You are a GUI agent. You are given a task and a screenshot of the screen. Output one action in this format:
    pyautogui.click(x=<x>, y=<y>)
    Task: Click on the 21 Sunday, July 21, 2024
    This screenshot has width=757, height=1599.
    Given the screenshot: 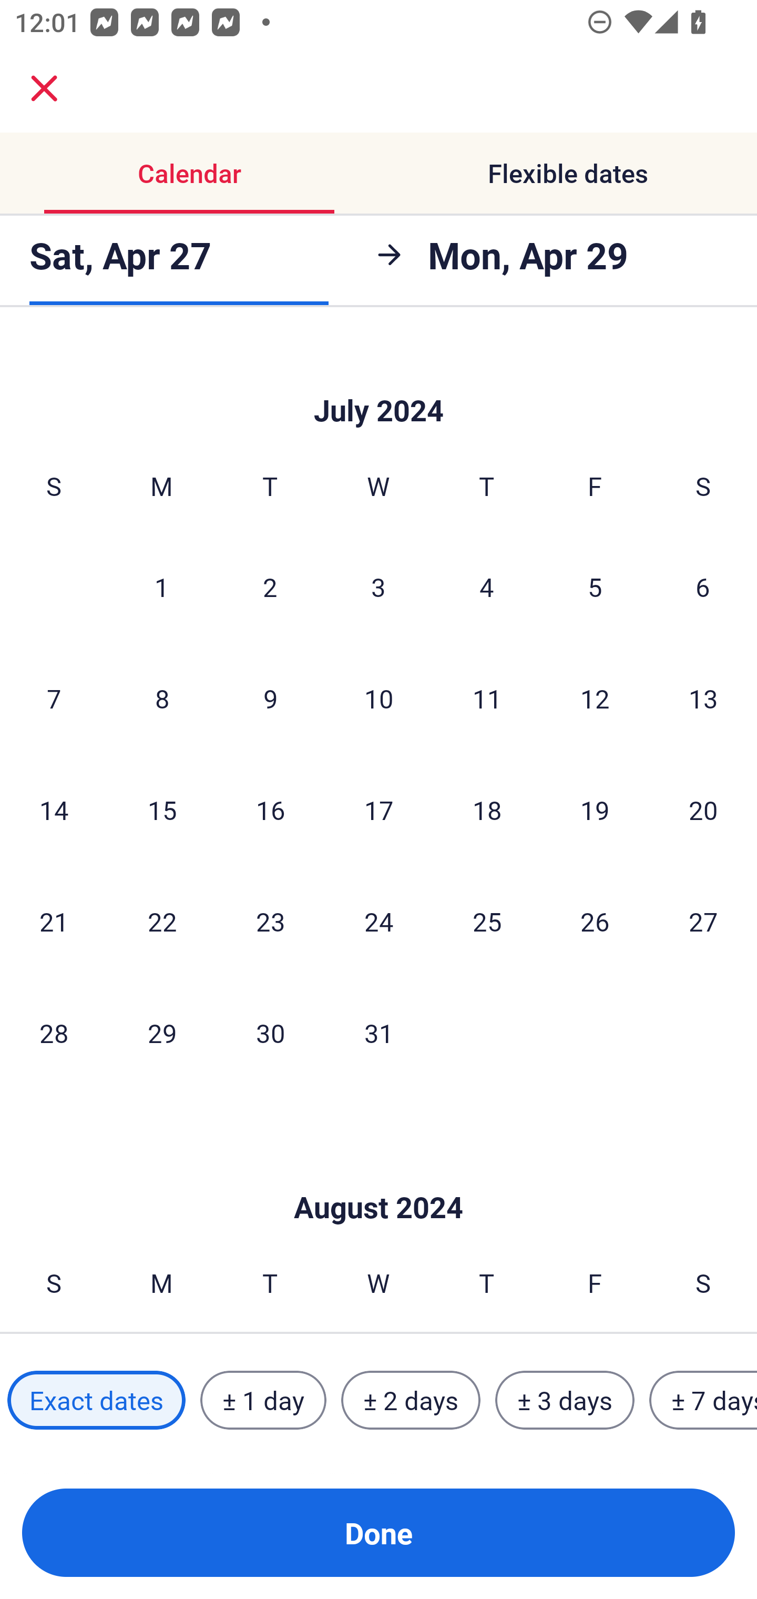 What is the action you would take?
    pyautogui.click(x=54, y=920)
    